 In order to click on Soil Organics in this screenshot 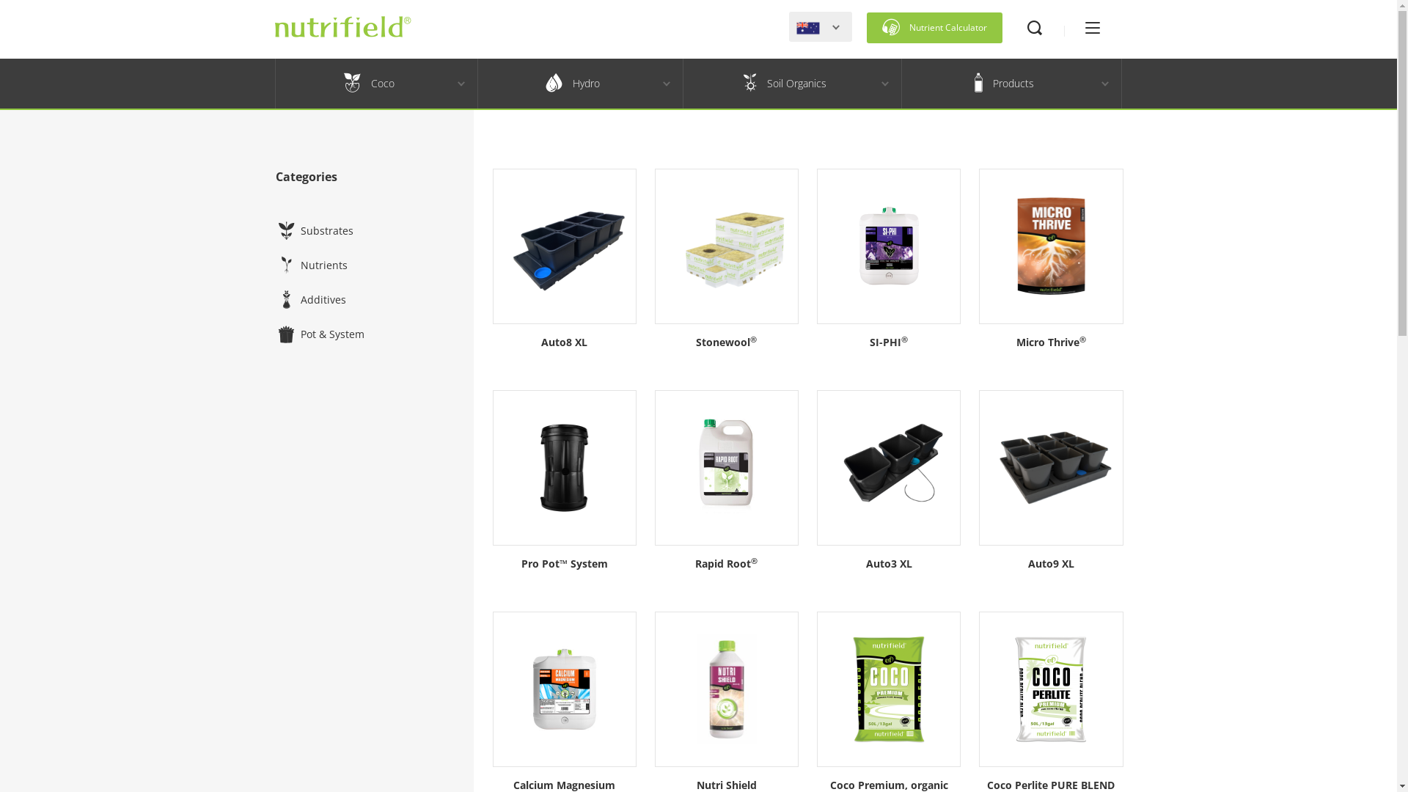, I will do `click(785, 84)`.